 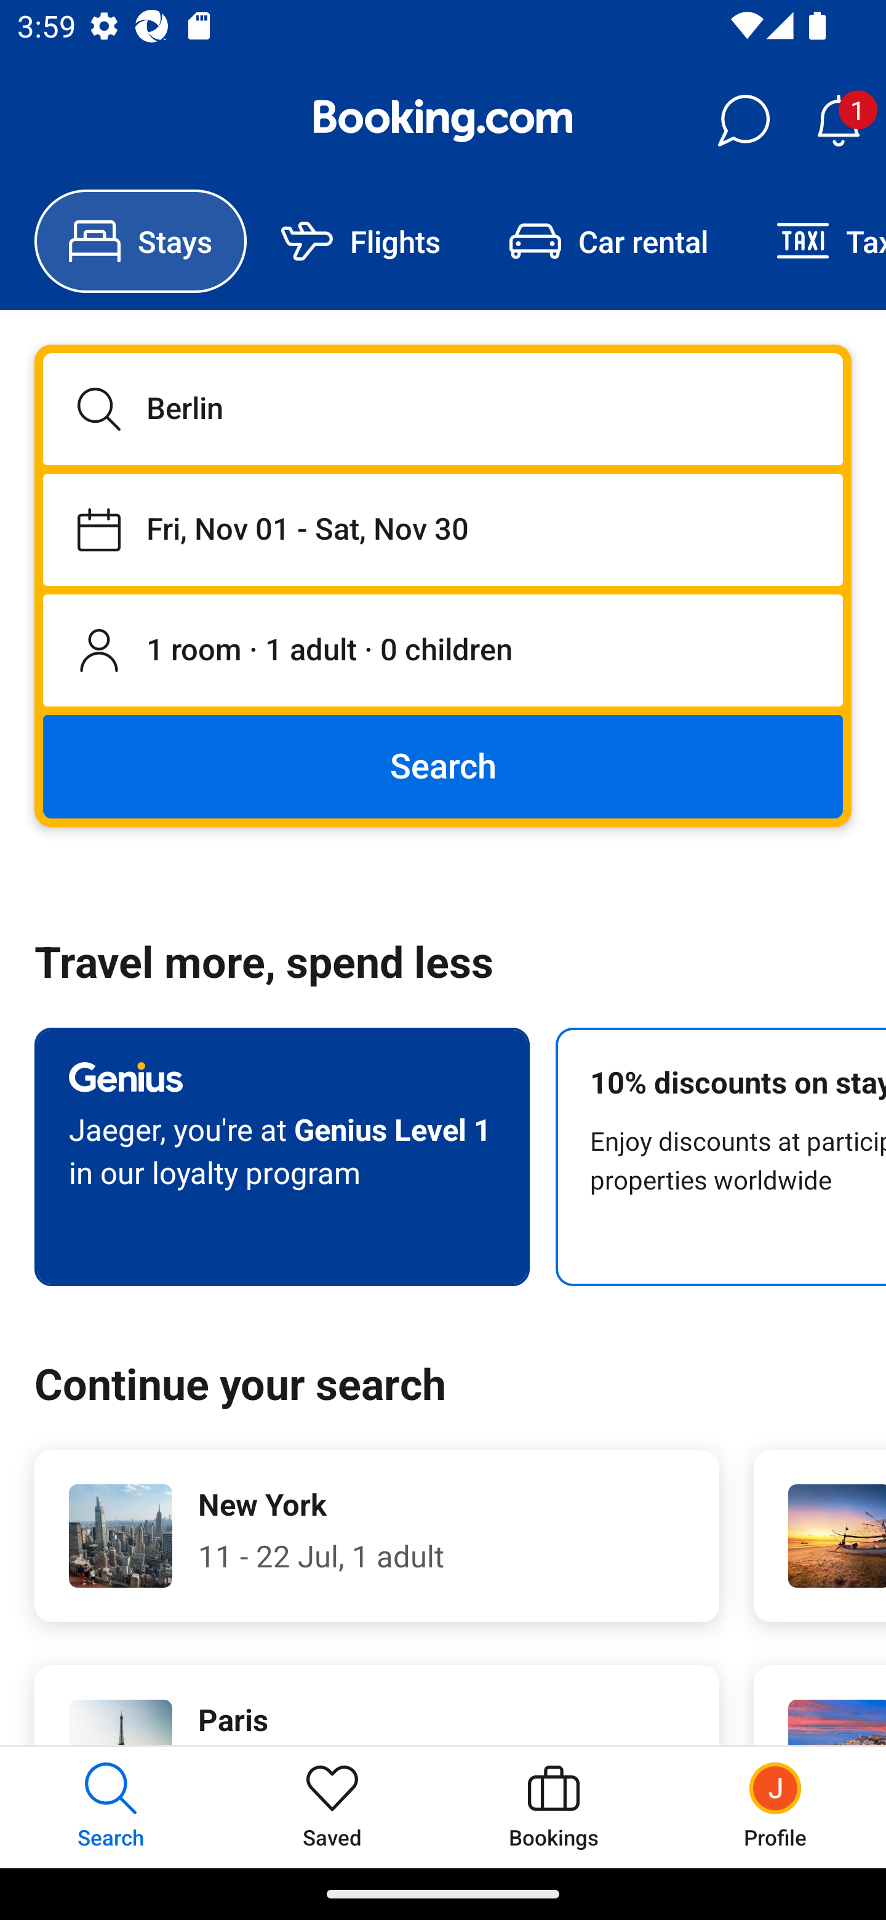 I want to click on Saved, so click(x=332, y=1807).